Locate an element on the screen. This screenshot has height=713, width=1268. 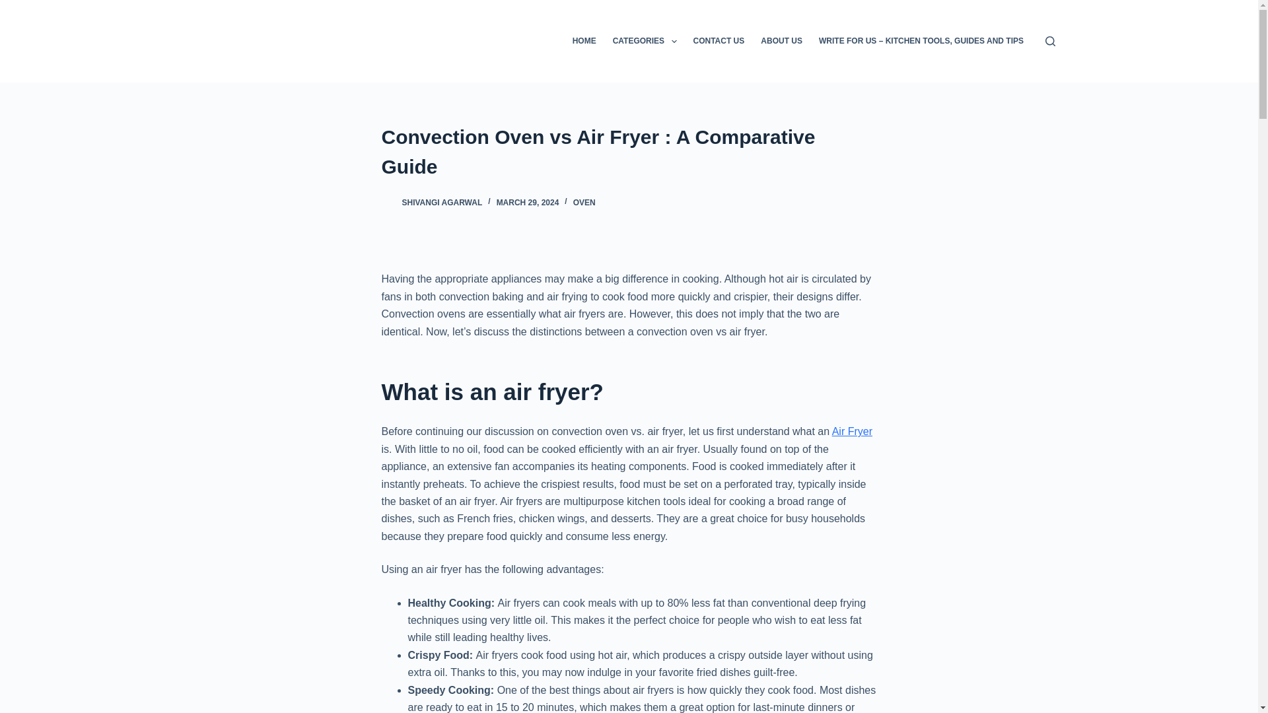
Convection Oven vs Air Fryer : A Comparative Guide is located at coordinates (629, 152).